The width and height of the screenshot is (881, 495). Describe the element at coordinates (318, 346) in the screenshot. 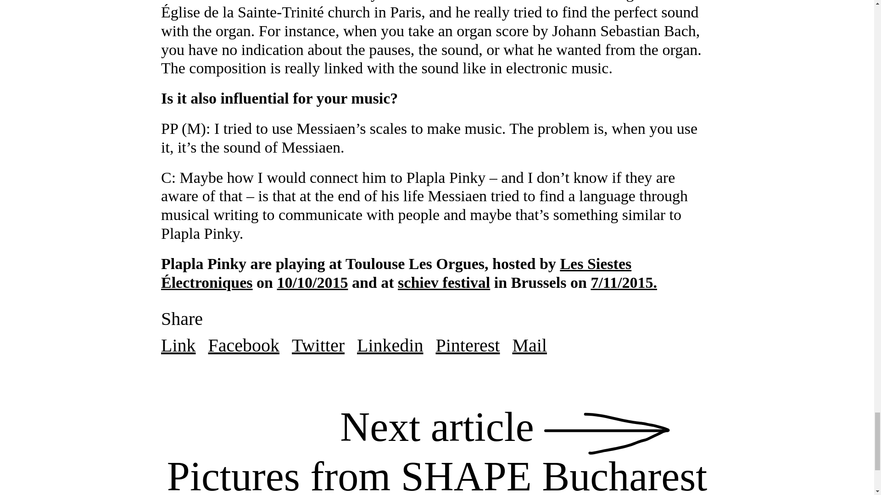

I see `Schiev` at that location.